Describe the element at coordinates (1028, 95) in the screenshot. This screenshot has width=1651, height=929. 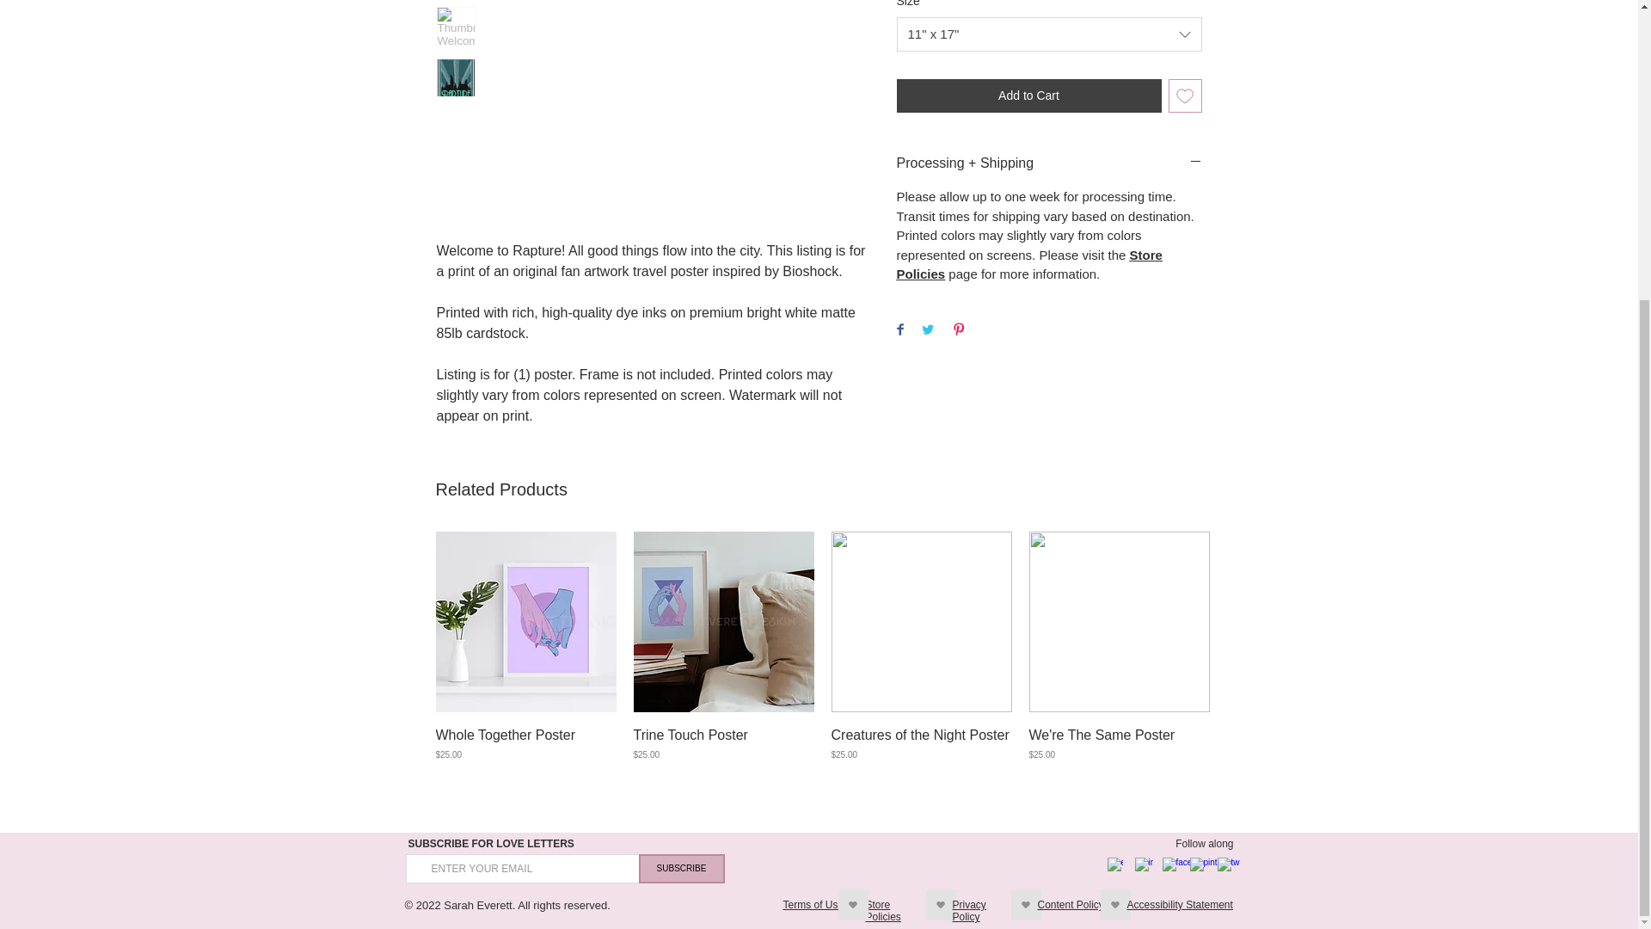
I see `Add to Cart` at that location.